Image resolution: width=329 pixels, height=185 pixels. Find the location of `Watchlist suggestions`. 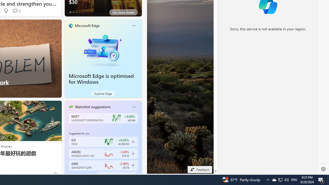

Watchlist suggestions is located at coordinates (93, 107).